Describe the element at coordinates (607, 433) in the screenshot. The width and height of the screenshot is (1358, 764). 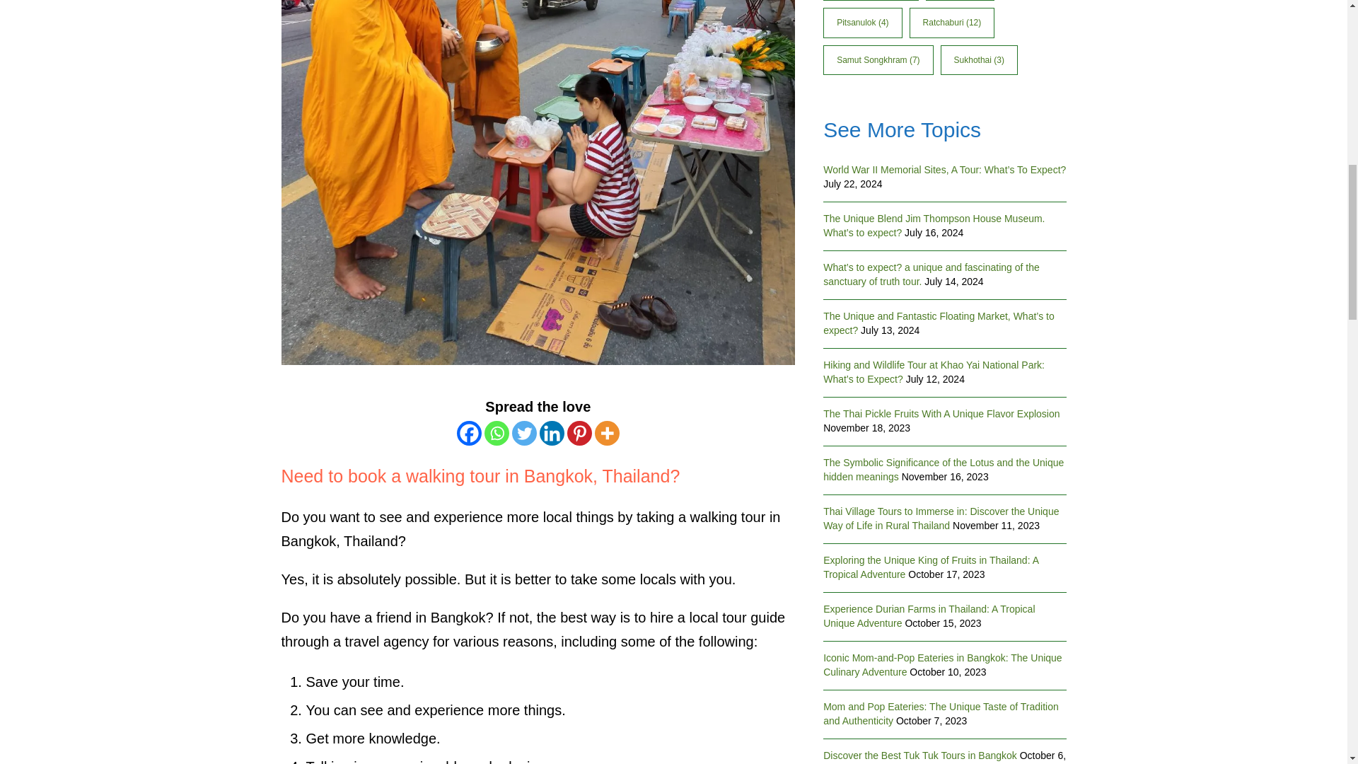
I see `More` at that location.